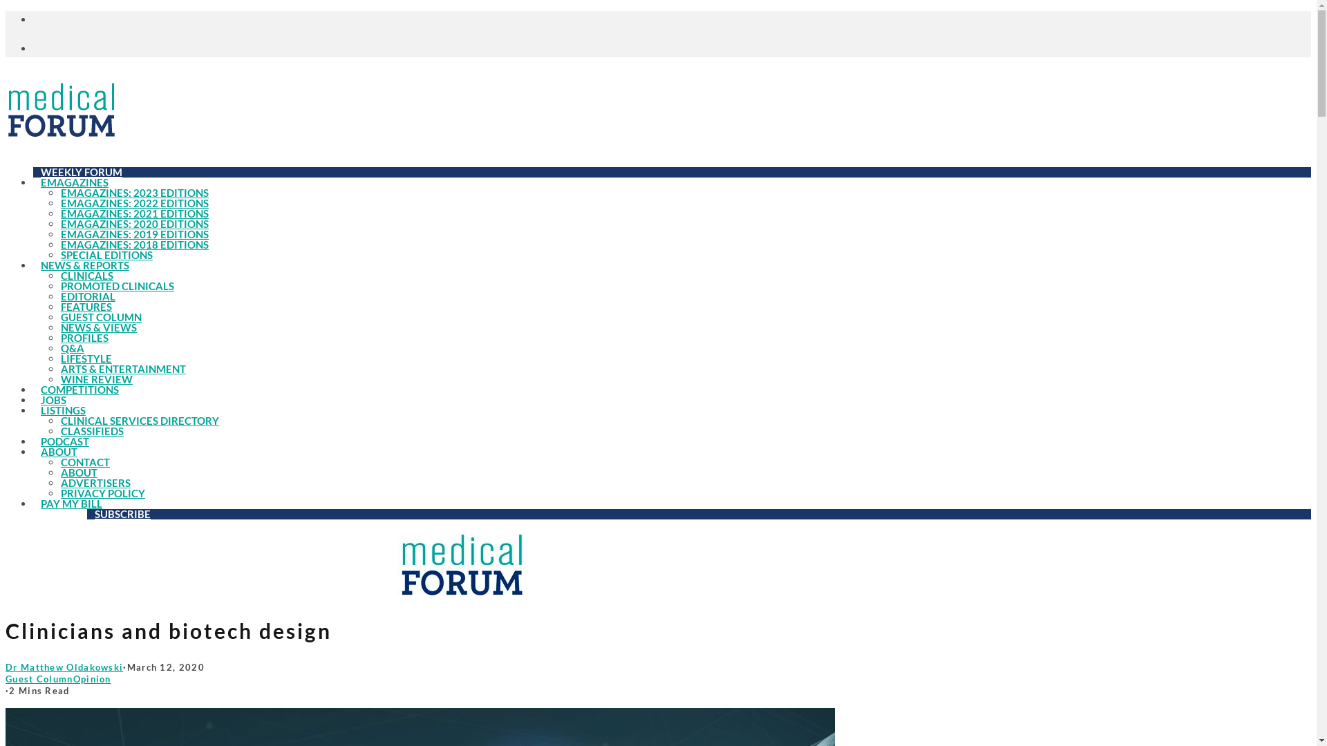  I want to click on PODCAST, so click(65, 441).